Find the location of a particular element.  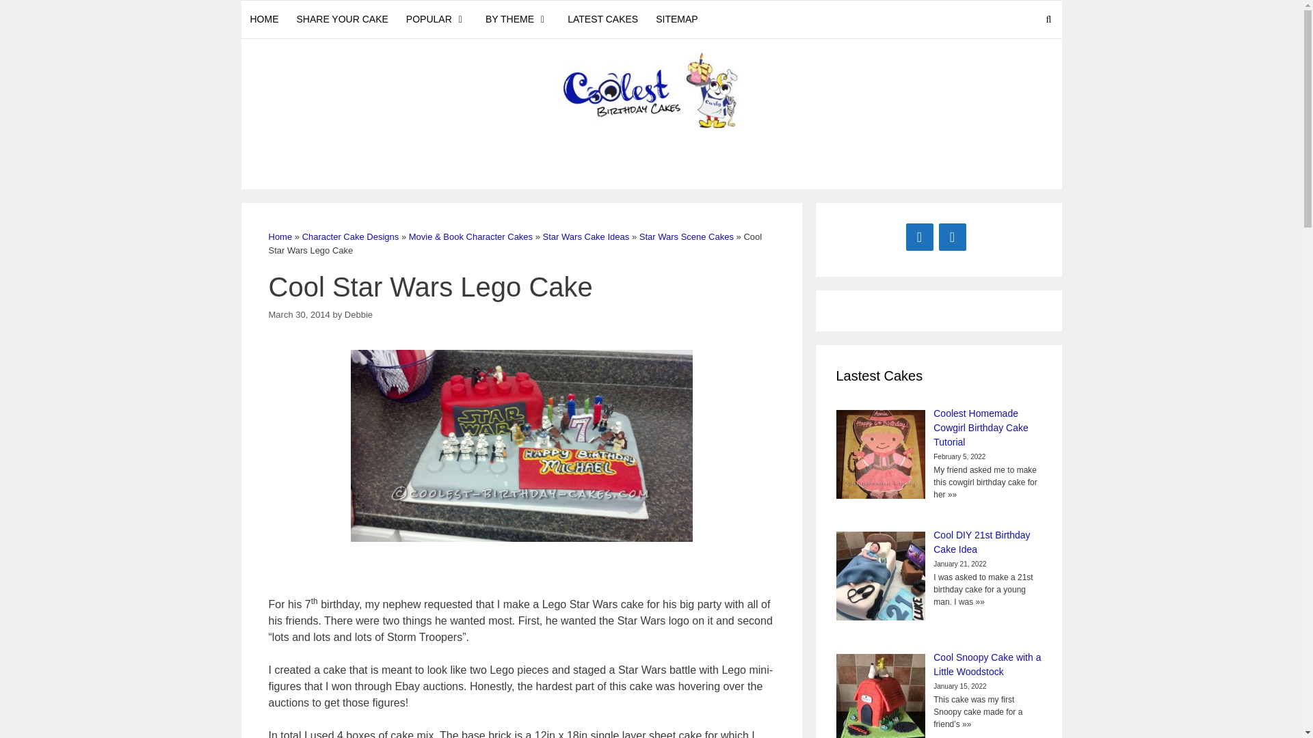

POPULAR is located at coordinates (436, 19).